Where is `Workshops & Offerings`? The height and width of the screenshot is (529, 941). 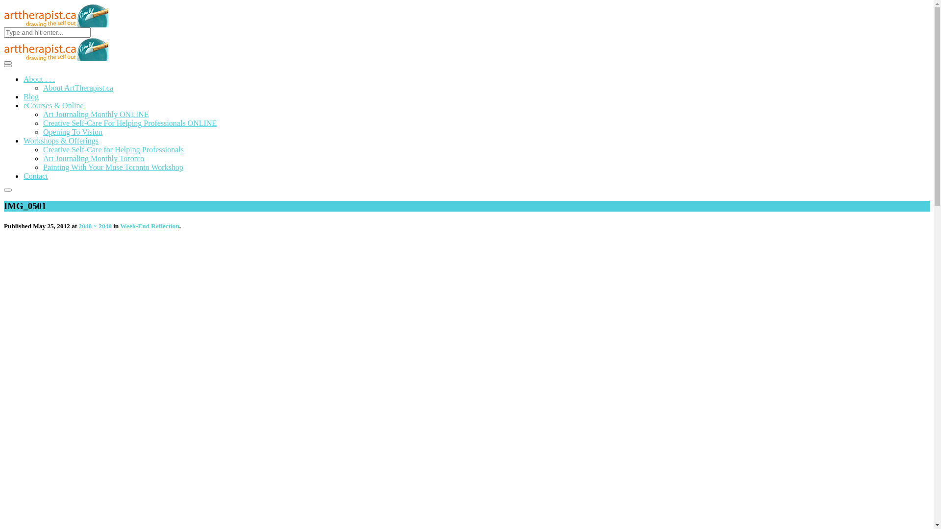 Workshops & Offerings is located at coordinates (61, 141).